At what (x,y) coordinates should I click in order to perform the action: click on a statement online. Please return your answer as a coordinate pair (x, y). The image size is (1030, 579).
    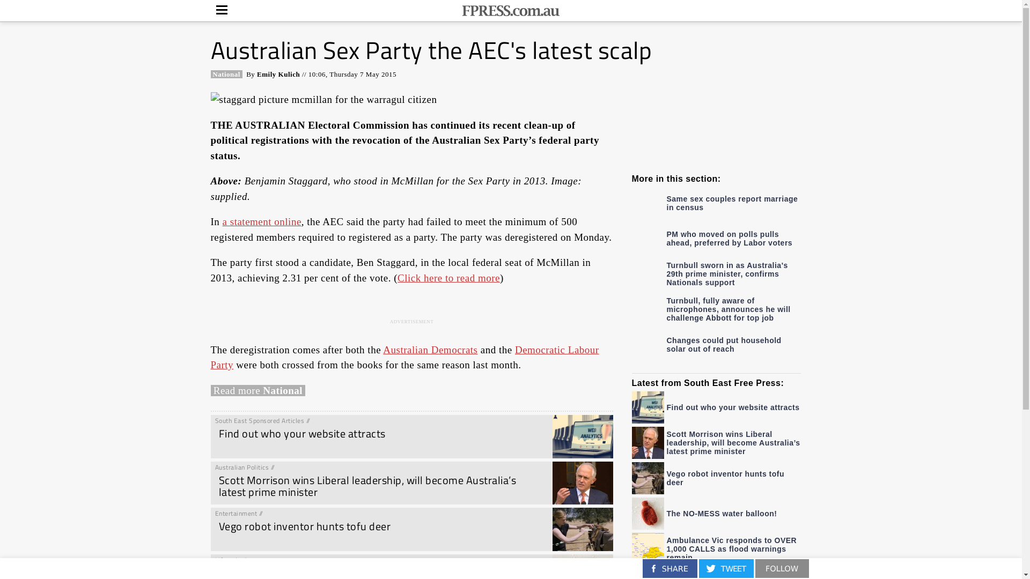
    Looking at the image, I should click on (262, 222).